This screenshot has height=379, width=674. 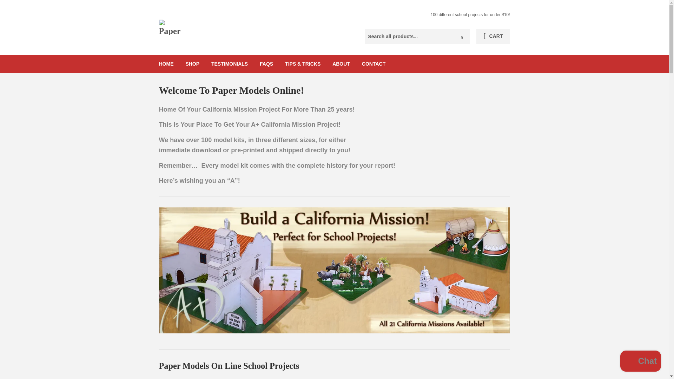 What do you see at coordinates (192, 64) in the screenshot?
I see `SHOP` at bounding box center [192, 64].